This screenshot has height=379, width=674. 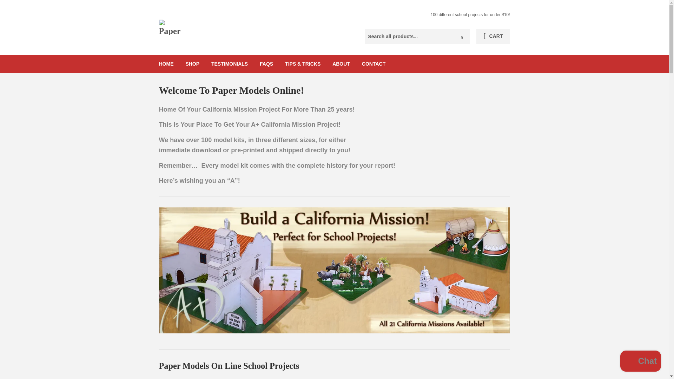 What do you see at coordinates (192, 64) in the screenshot?
I see `SHOP` at bounding box center [192, 64].